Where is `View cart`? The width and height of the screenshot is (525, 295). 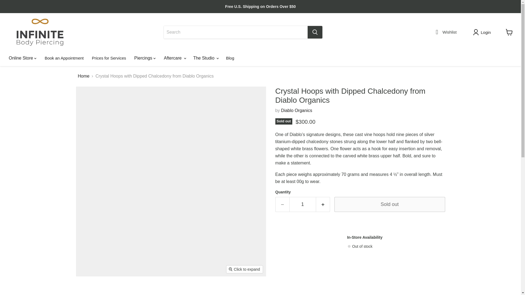
View cart is located at coordinates (509, 32).